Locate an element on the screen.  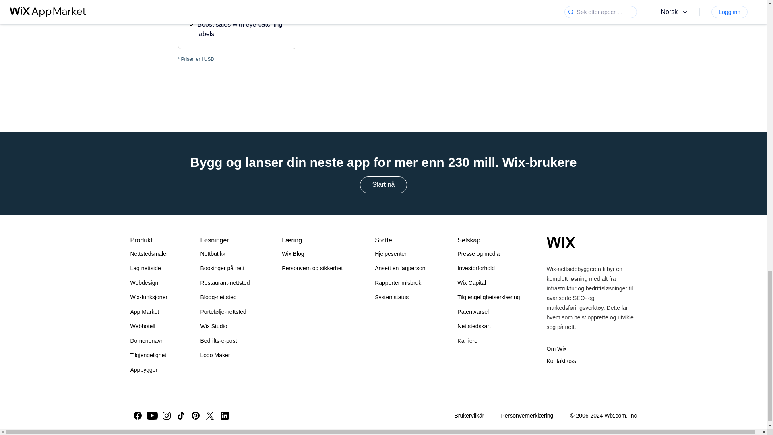
Twitter is located at coordinates (210, 416).